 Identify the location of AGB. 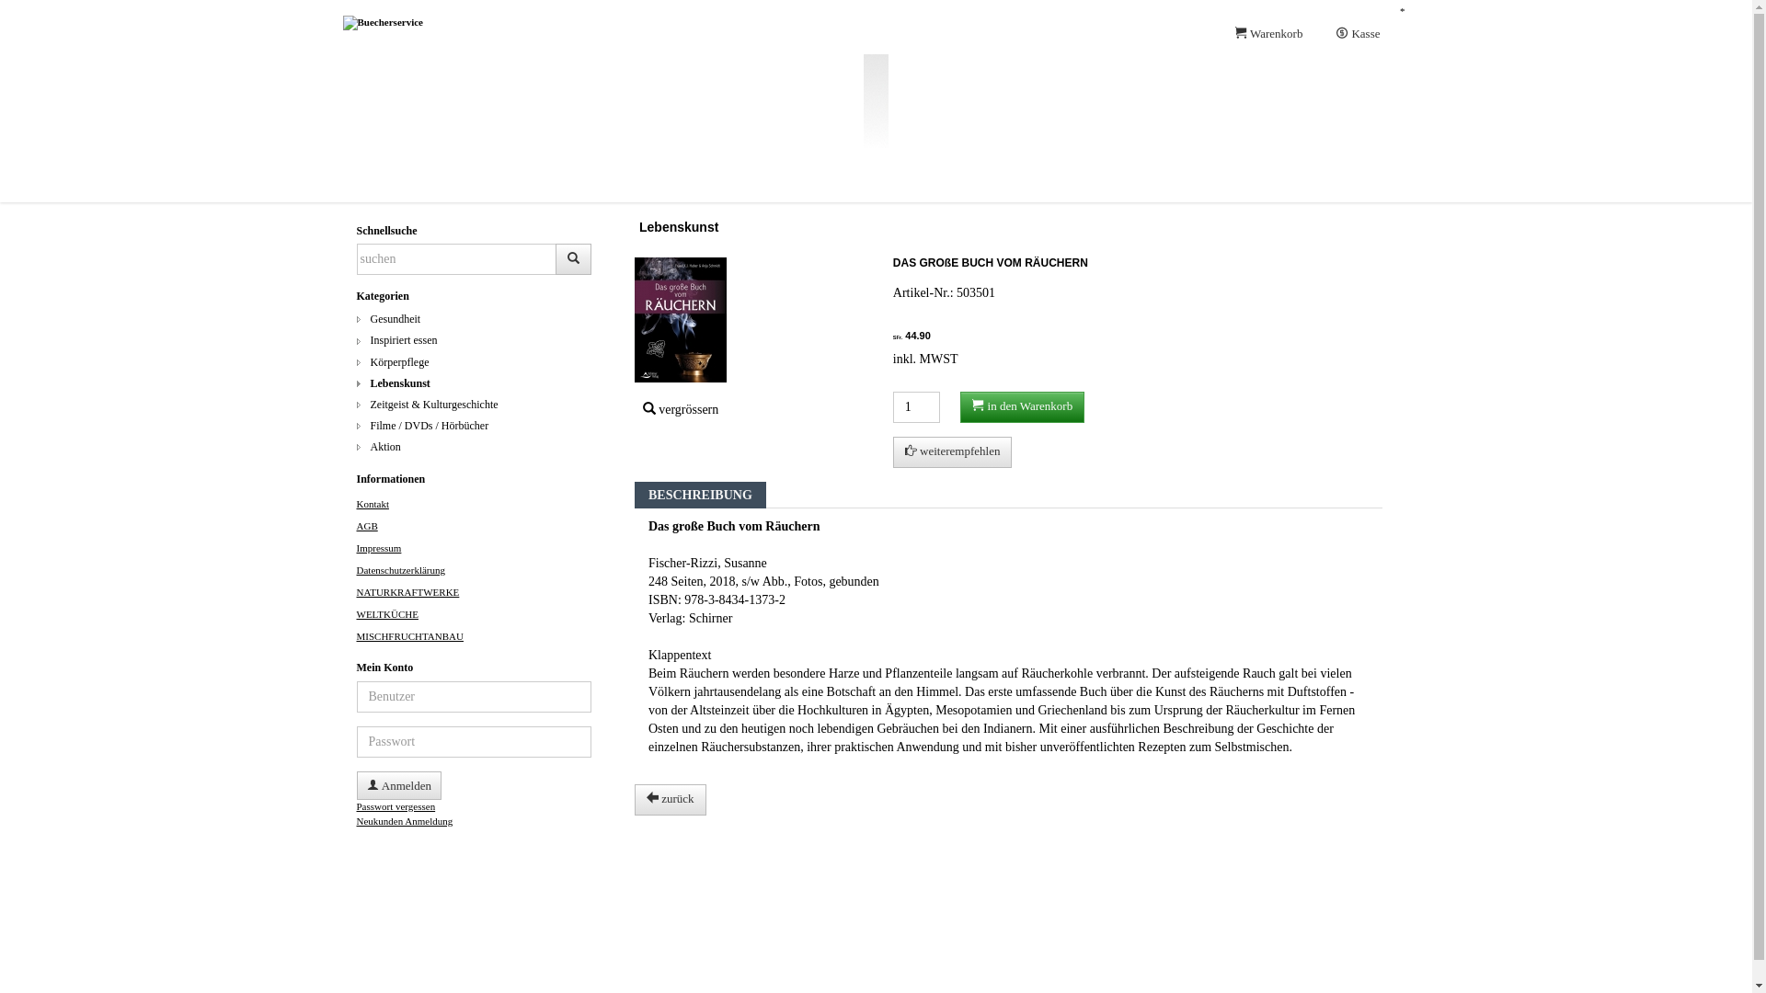
(368, 526).